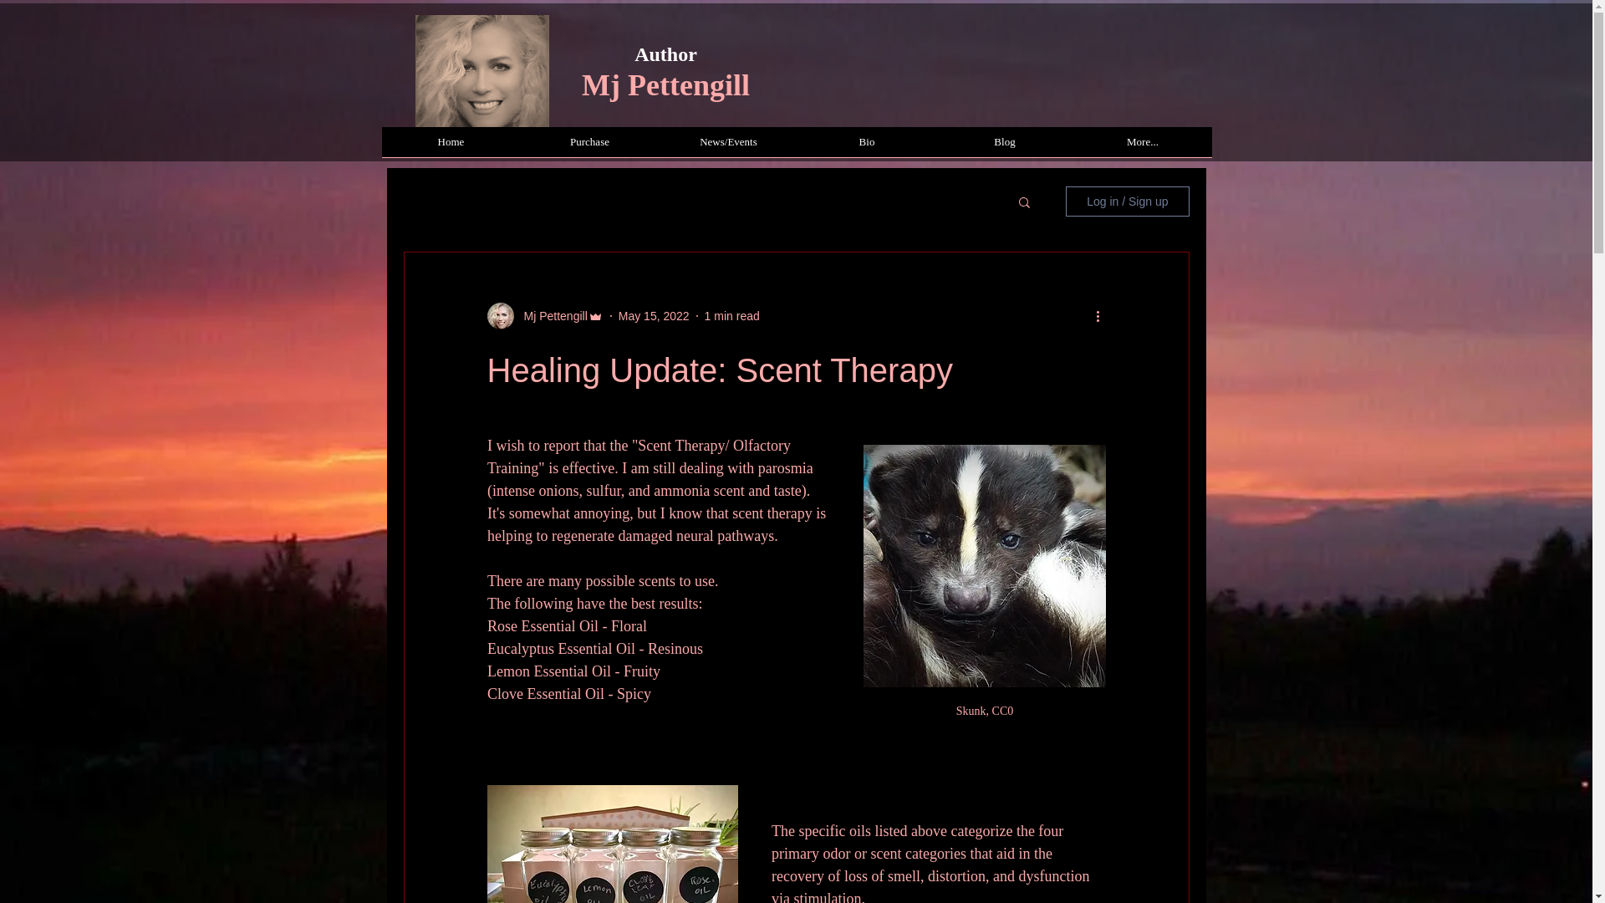  What do you see at coordinates (1005, 147) in the screenshot?
I see `Blog` at bounding box center [1005, 147].